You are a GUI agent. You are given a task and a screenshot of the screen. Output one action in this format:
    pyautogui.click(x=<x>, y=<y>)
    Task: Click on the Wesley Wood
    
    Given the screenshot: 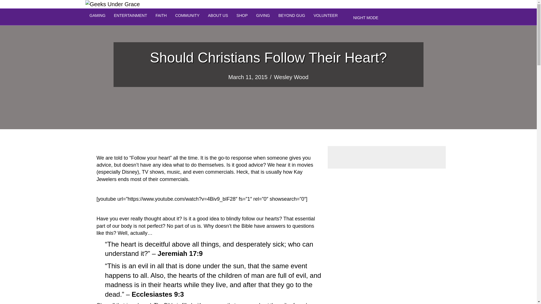 What is the action you would take?
    pyautogui.click(x=291, y=77)
    